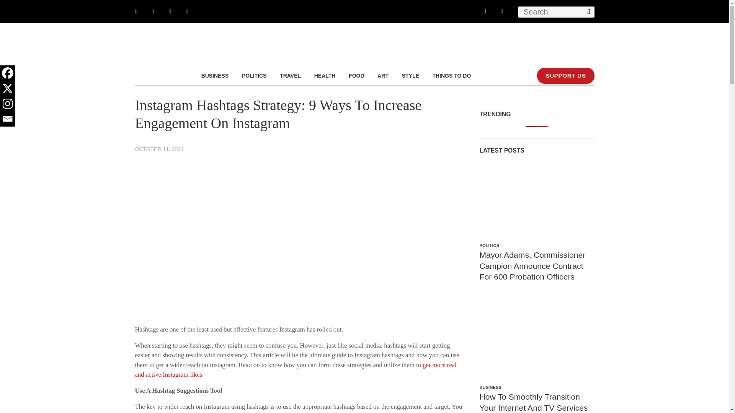 The height and width of the screenshot is (413, 735). Describe the element at coordinates (296, 370) in the screenshot. I see `get more real and active Instagram likes` at that location.